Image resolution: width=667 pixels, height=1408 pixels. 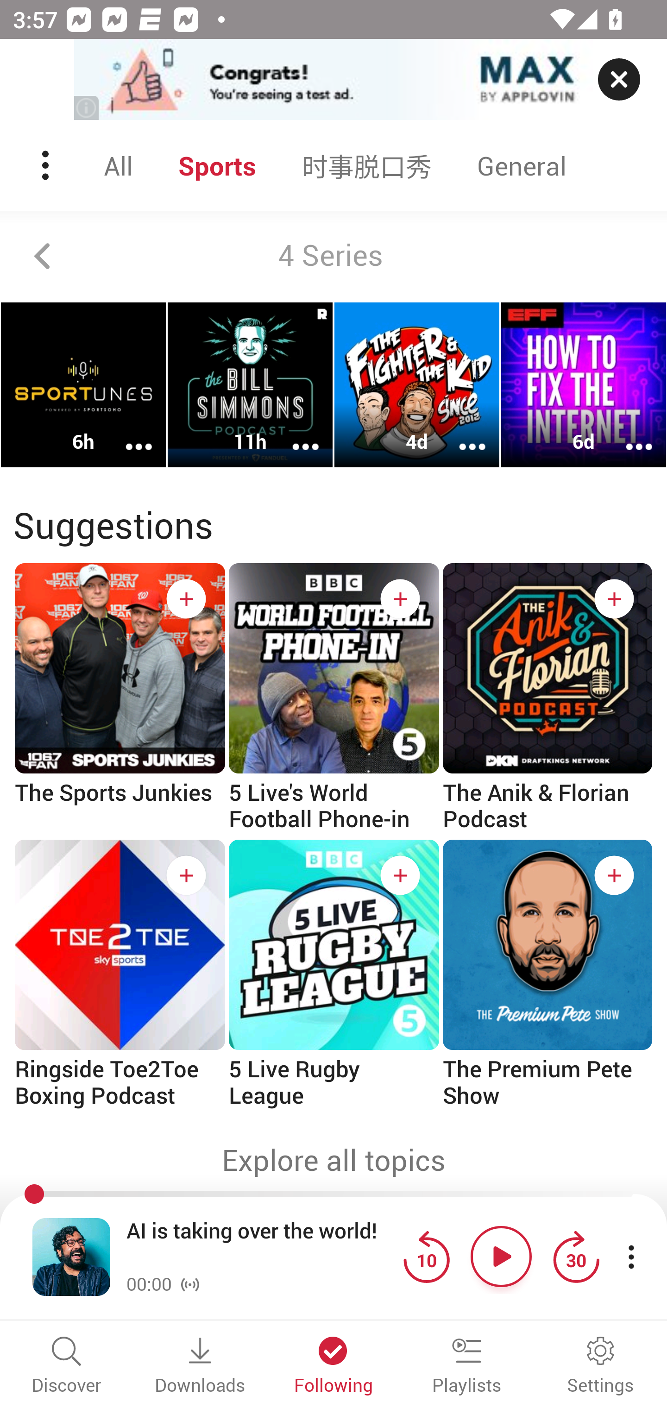 What do you see at coordinates (47, 165) in the screenshot?
I see `Menu` at bounding box center [47, 165].